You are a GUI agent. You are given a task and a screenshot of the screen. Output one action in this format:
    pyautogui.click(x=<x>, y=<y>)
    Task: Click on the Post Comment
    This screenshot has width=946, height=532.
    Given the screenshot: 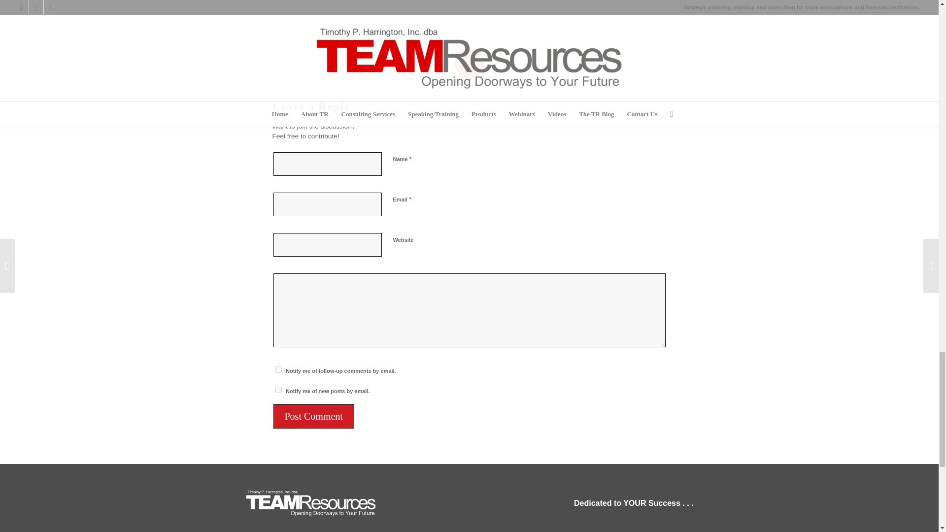 What is the action you would take?
    pyautogui.click(x=313, y=416)
    